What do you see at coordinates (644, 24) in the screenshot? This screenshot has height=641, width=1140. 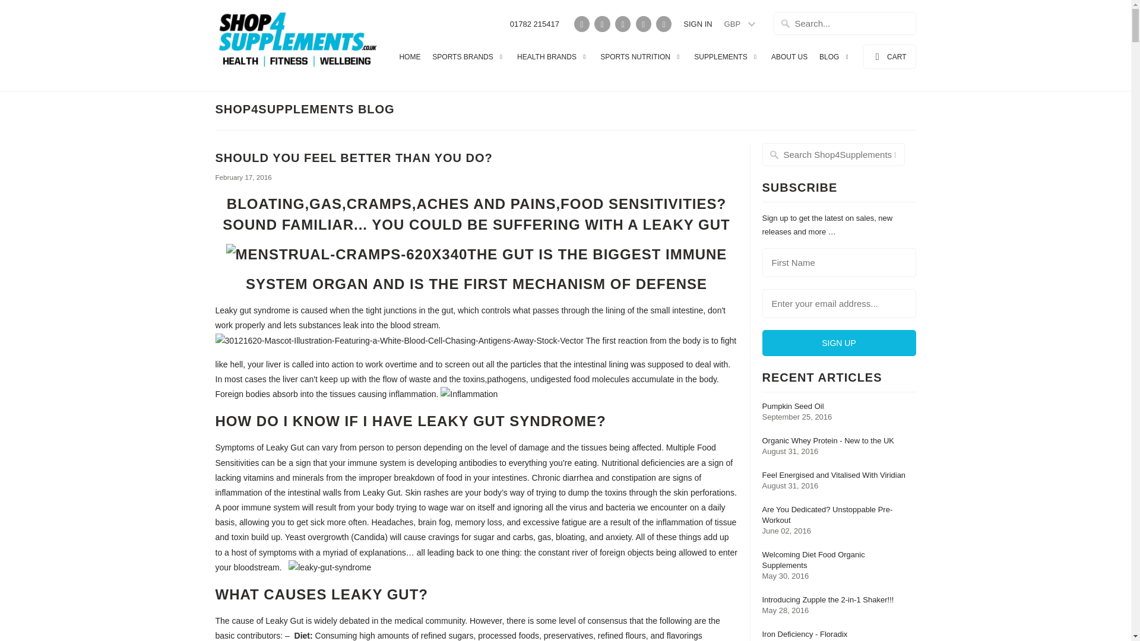 I see `Shop4Supplements on Instagram` at bounding box center [644, 24].